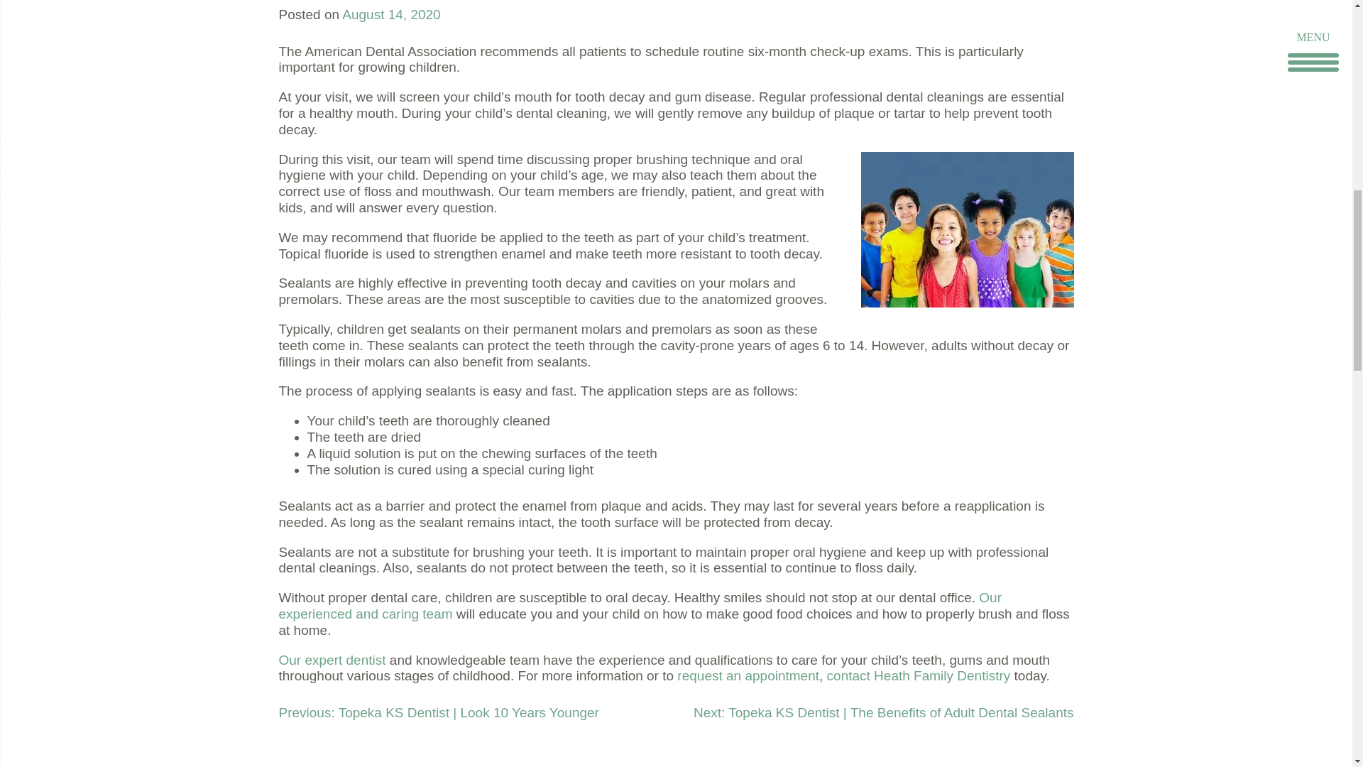  I want to click on August 14, 2020, so click(390, 14).